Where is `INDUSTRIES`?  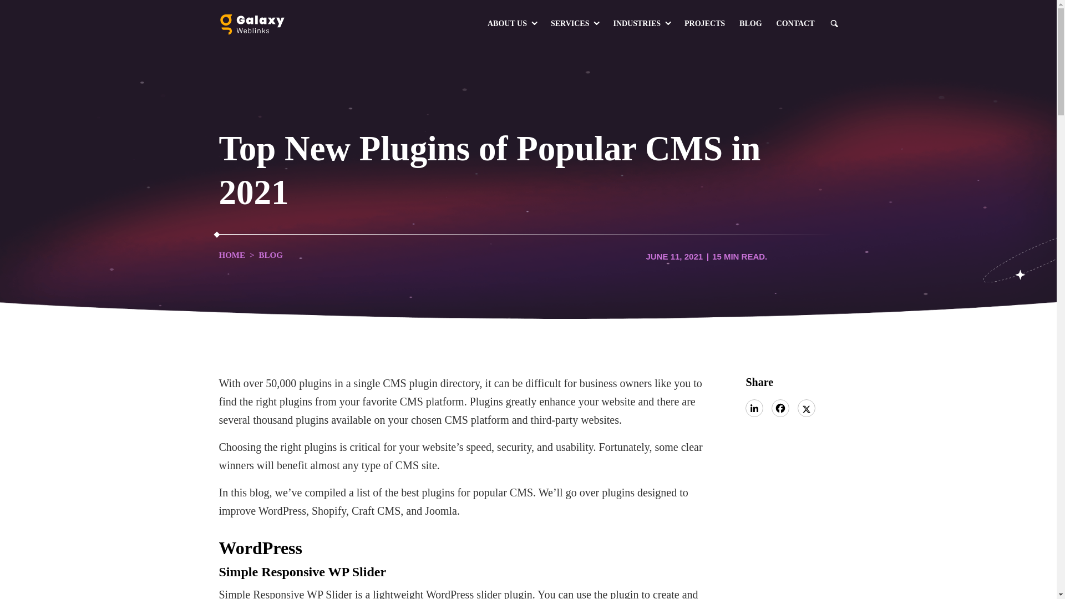 INDUSTRIES is located at coordinates (641, 24).